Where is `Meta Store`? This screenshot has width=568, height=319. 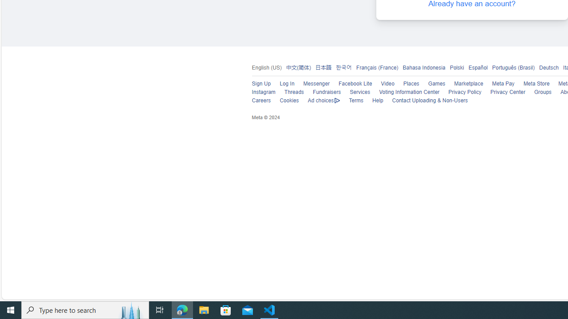
Meta Store is located at coordinates (536, 84).